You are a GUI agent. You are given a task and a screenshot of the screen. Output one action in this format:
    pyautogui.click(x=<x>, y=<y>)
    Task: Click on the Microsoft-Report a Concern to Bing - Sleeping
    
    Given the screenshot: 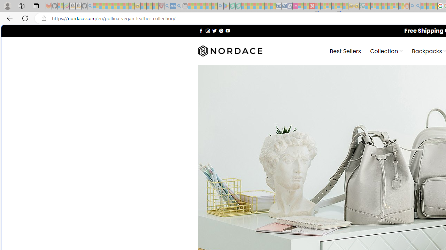 What is the action you would take?
    pyautogui.click(x=61, y=6)
    